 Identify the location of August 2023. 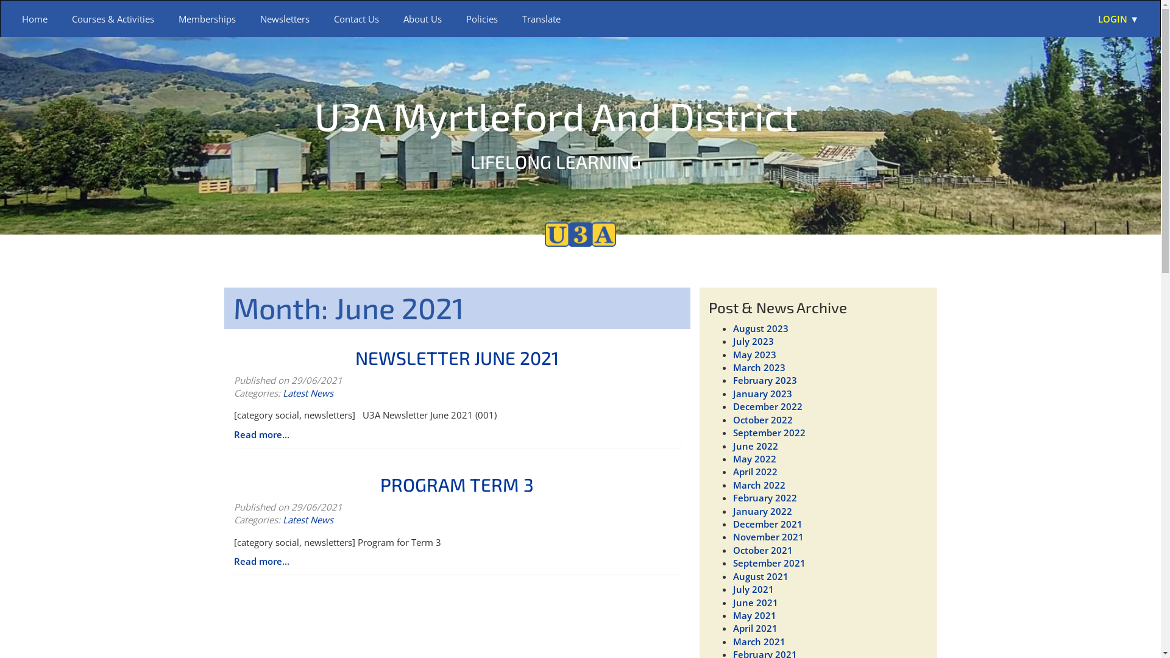
(760, 328).